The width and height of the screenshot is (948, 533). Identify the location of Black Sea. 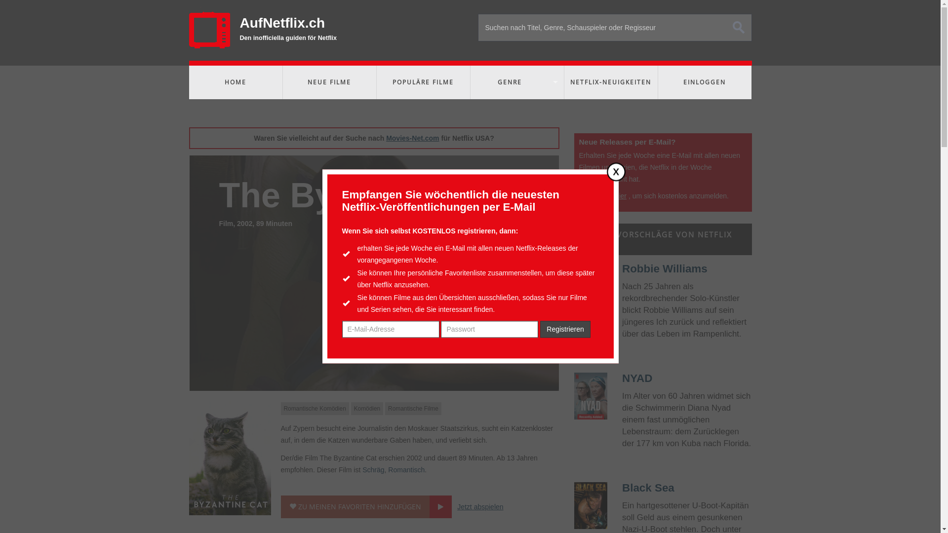
(591, 505).